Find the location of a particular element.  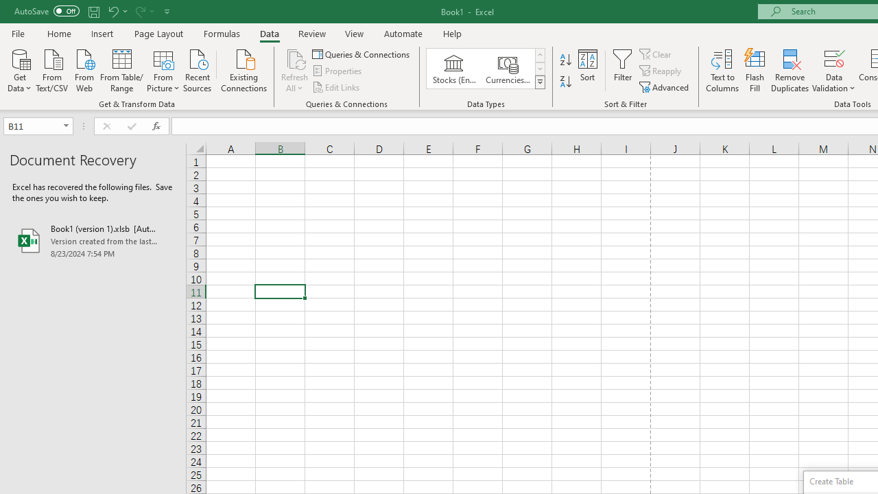

Row up is located at coordinates (539, 55).